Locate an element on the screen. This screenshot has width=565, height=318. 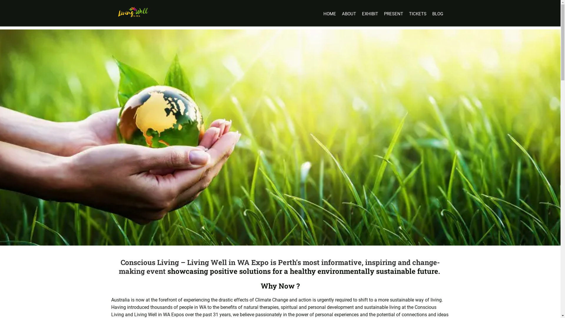
HOME is located at coordinates (330, 14).